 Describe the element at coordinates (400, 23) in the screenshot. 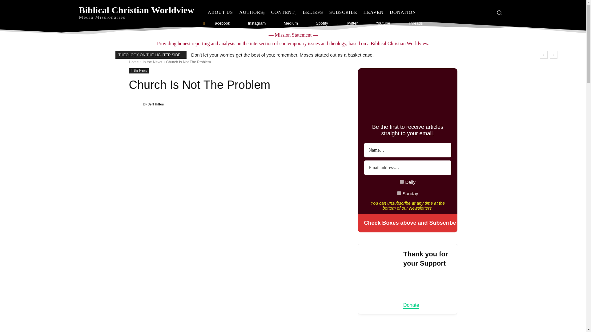

I see `Threads` at that location.